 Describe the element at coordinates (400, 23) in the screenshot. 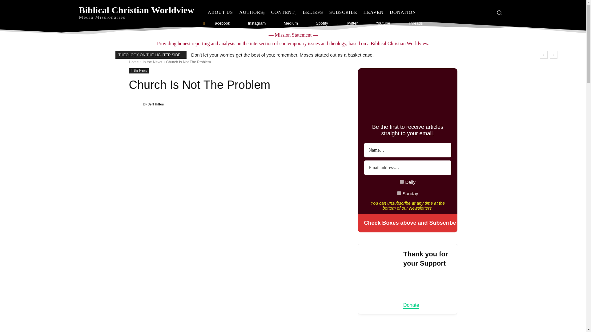

I see `Threads` at that location.